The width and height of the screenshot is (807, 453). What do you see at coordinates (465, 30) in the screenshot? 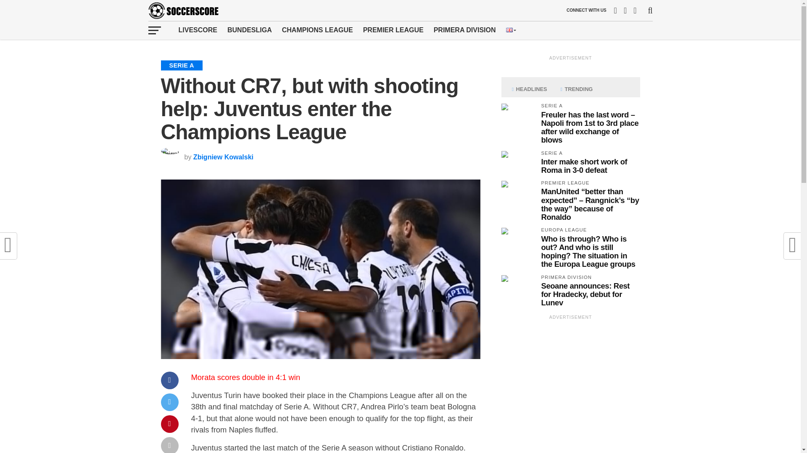
I see `PRIMERA DIVISION` at bounding box center [465, 30].